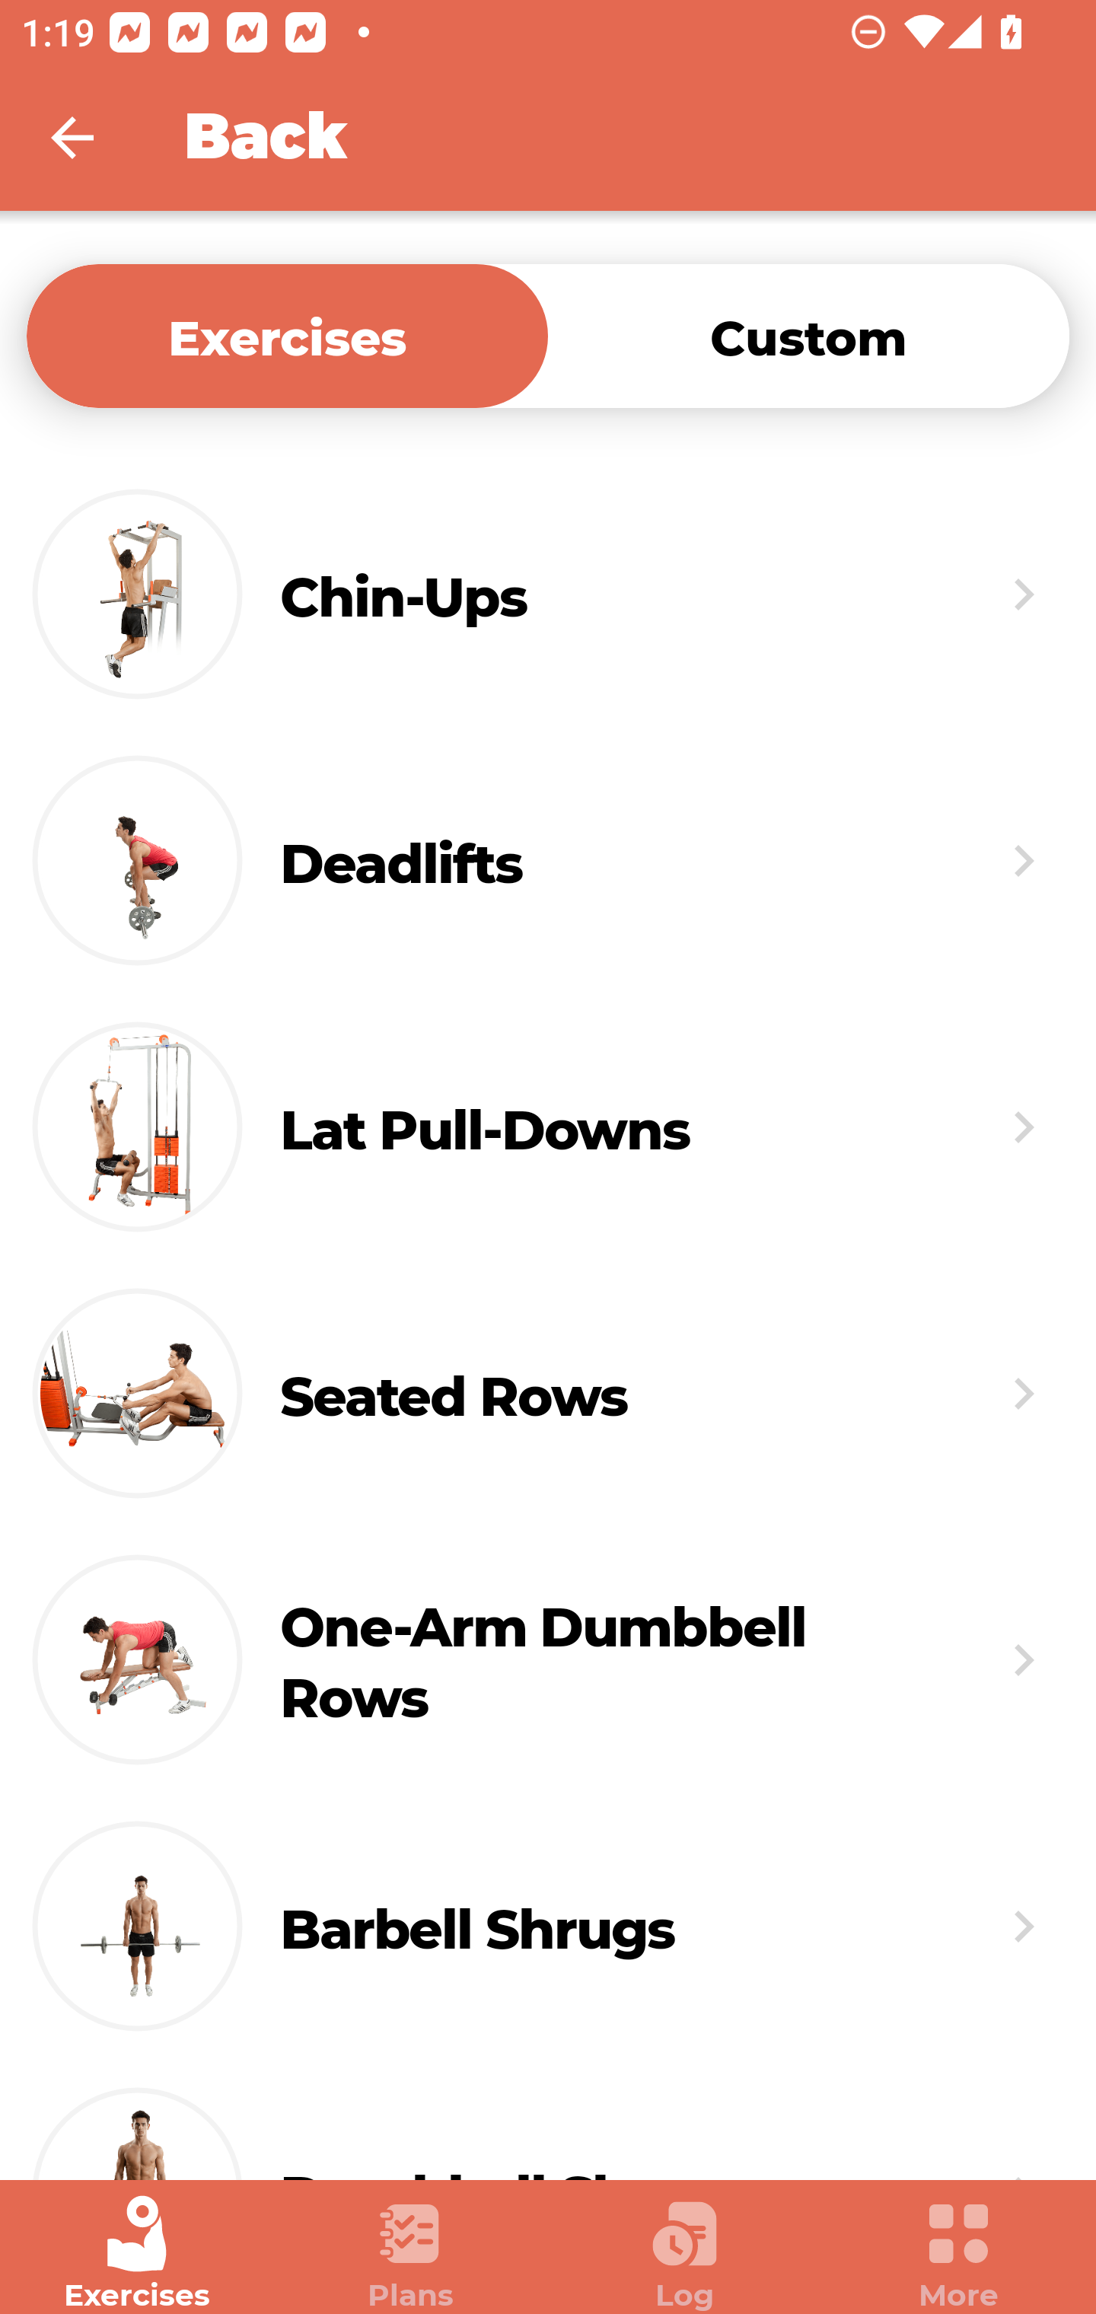  Describe the element at coordinates (91, 137) in the screenshot. I see `Back` at that location.